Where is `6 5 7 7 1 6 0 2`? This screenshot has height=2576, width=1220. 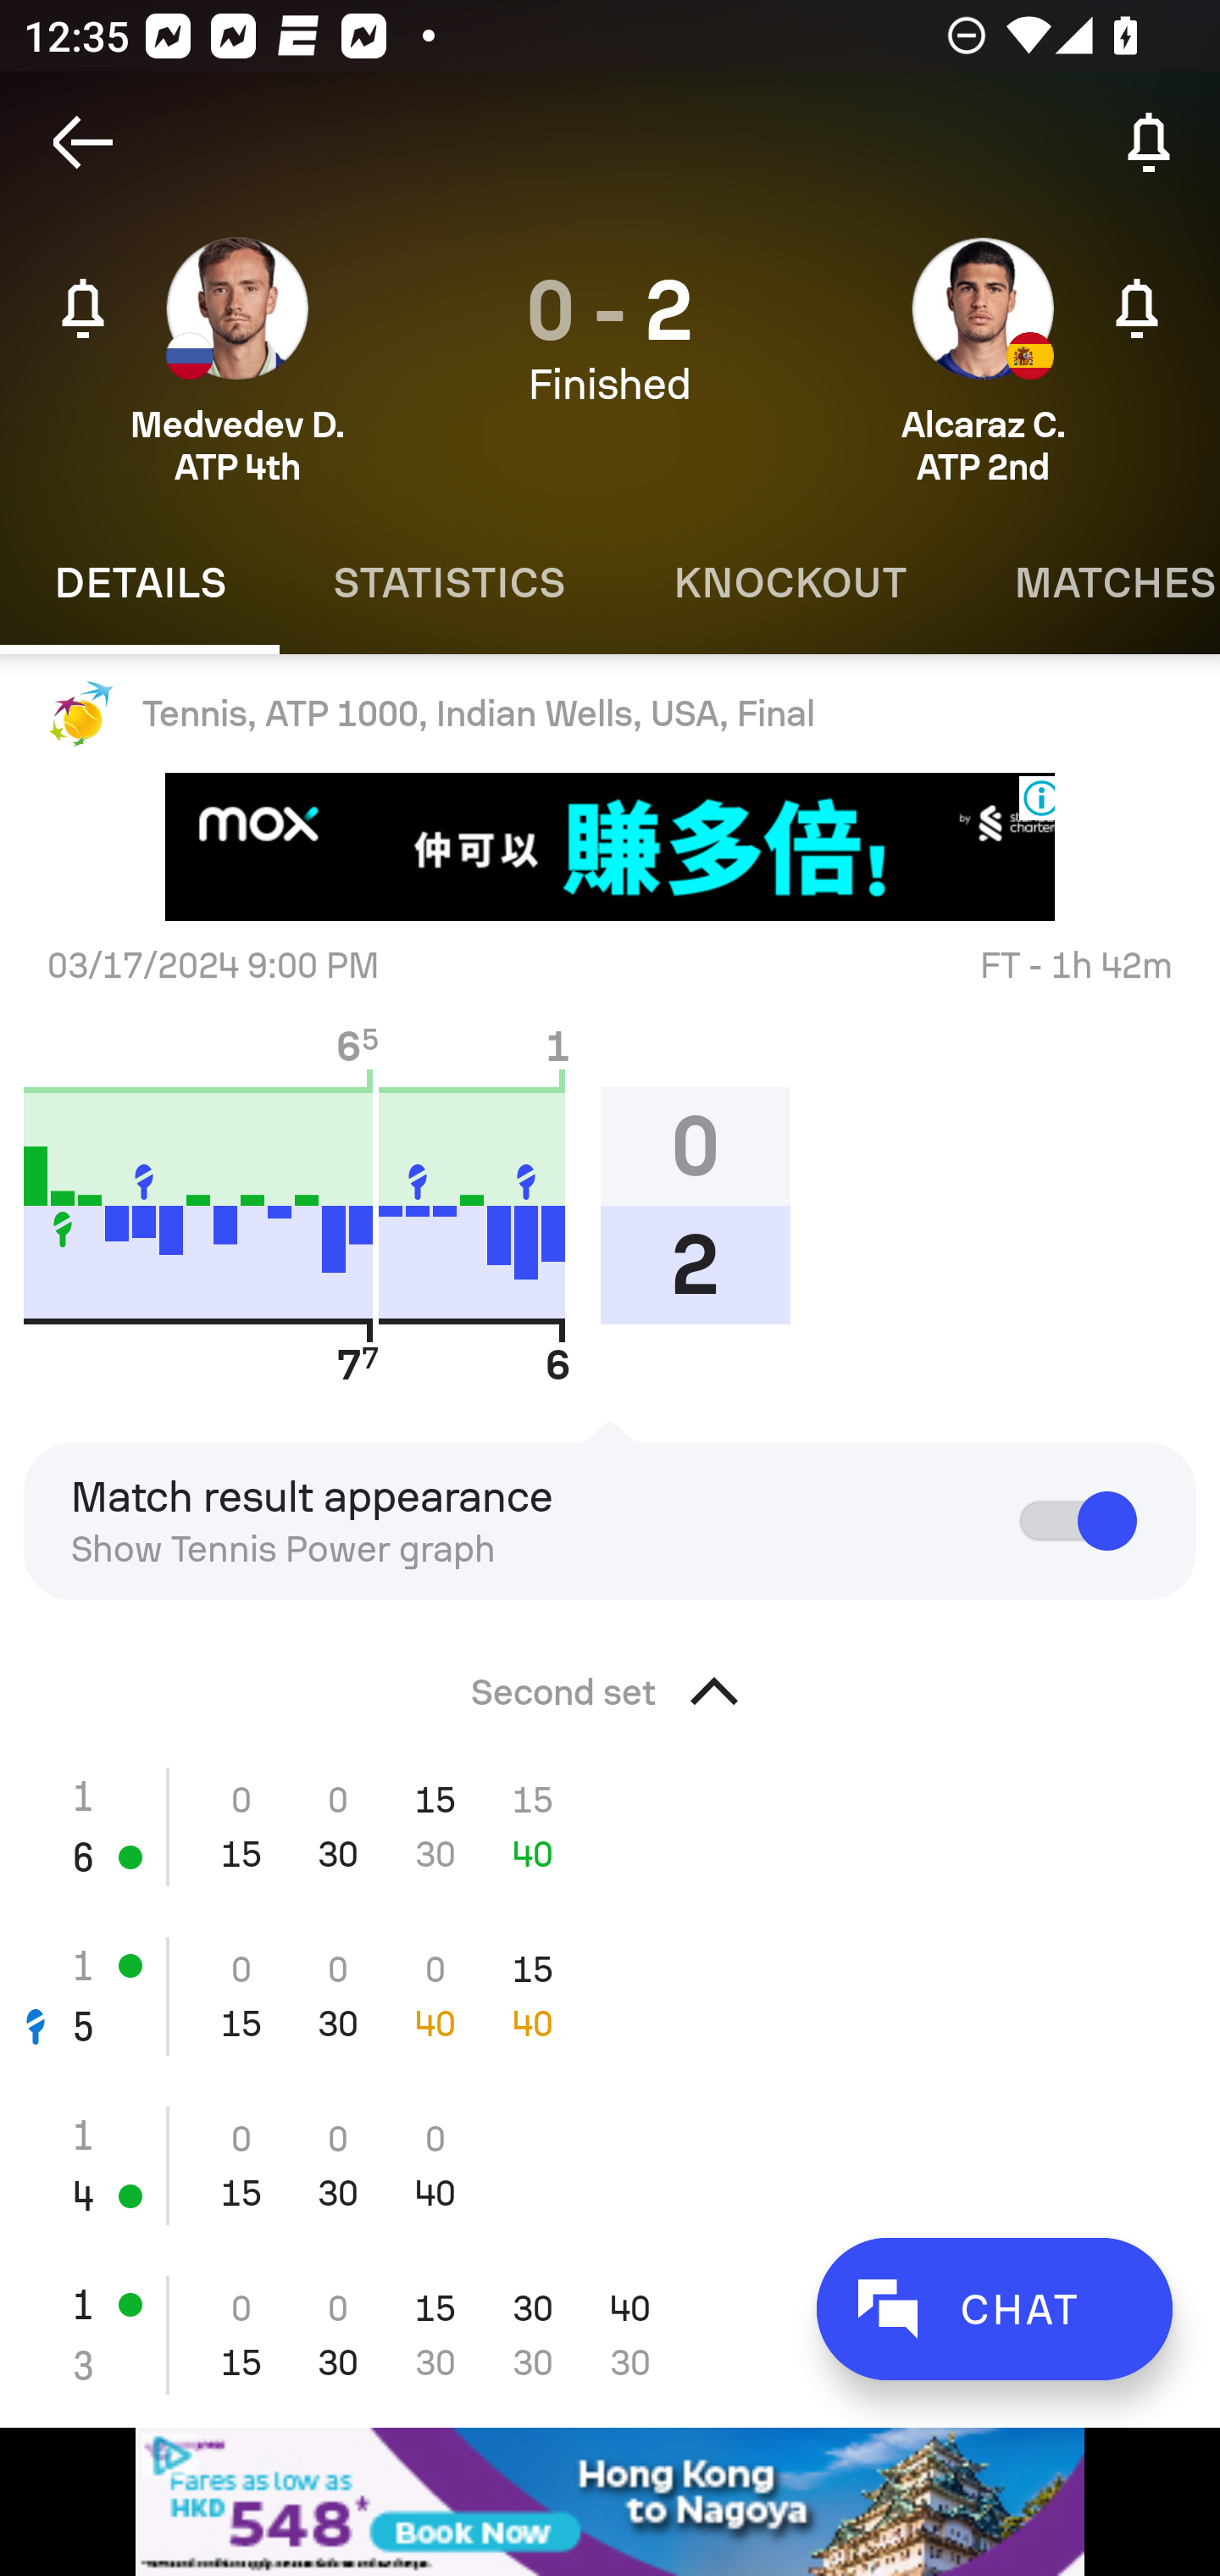 6 5 7 7 1 6 0 2 is located at coordinates (419, 1205).